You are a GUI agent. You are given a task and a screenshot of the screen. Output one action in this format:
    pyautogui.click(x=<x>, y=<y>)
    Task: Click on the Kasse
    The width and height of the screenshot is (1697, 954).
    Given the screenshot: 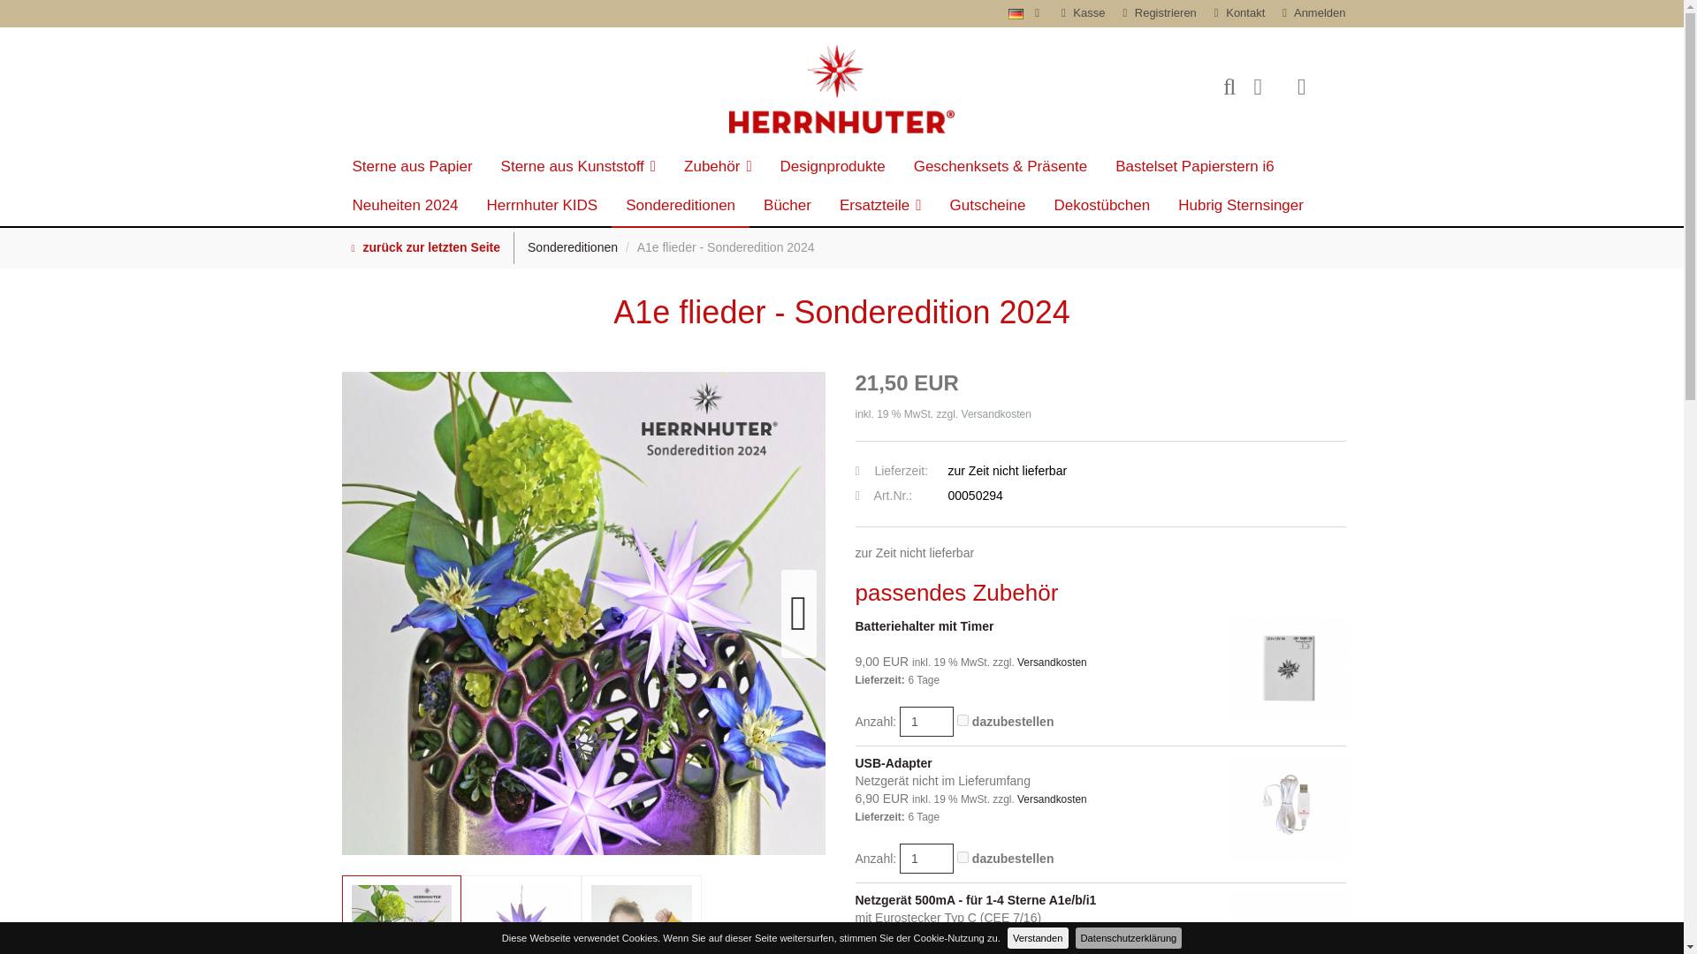 What is the action you would take?
    pyautogui.click(x=1078, y=13)
    